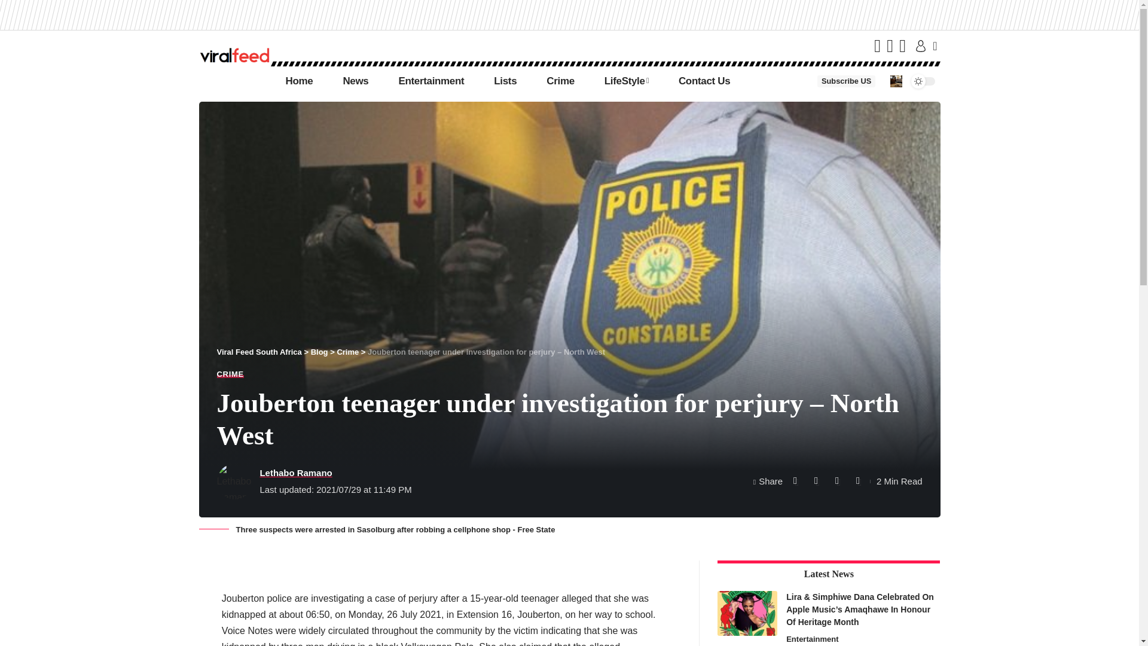 The width and height of the screenshot is (1148, 646). I want to click on Lethabo Ramano, so click(295, 473).